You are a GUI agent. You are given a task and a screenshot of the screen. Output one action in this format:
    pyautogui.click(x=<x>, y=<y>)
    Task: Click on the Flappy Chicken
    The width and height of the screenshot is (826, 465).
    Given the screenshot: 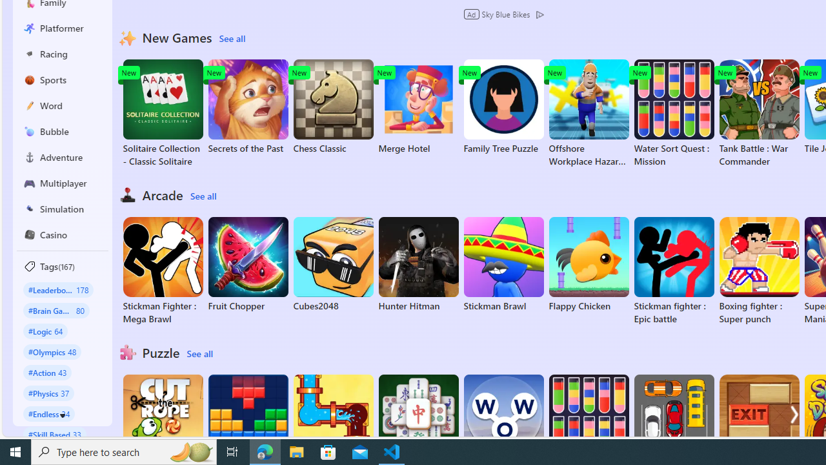 What is the action you would take?
    pyautogui.click(x=589, y=265)
    